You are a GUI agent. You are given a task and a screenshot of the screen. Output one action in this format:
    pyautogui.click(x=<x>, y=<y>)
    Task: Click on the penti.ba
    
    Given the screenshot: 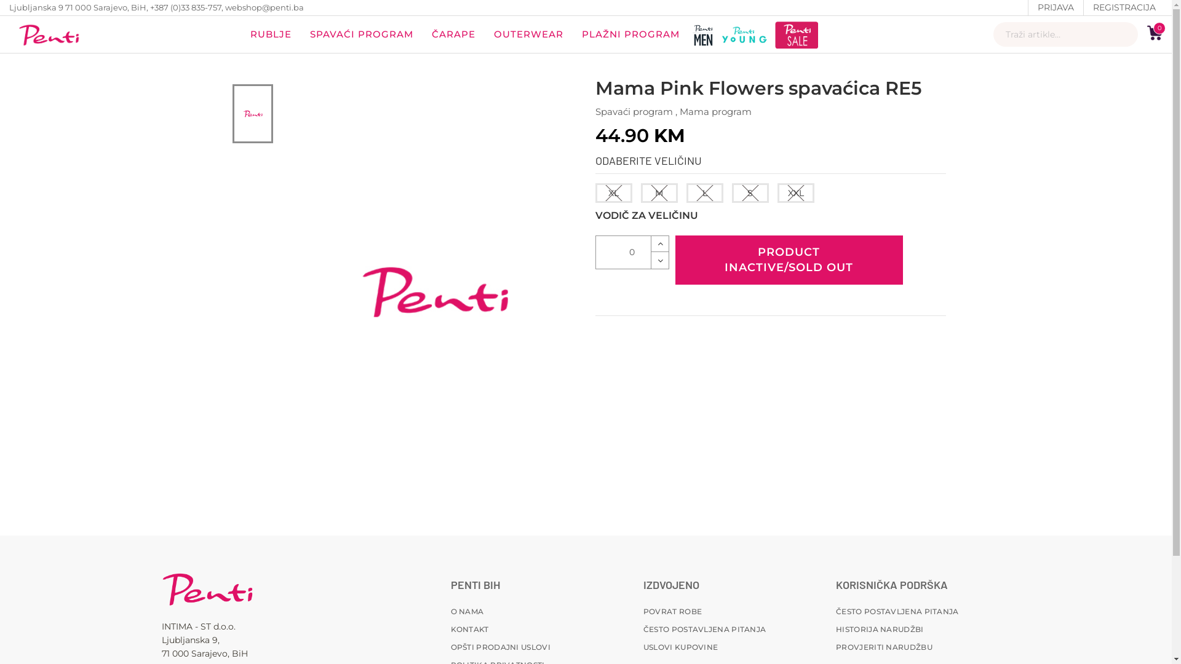 What is the action you would take?
    pyautogui.click(x=49, y=34)
    